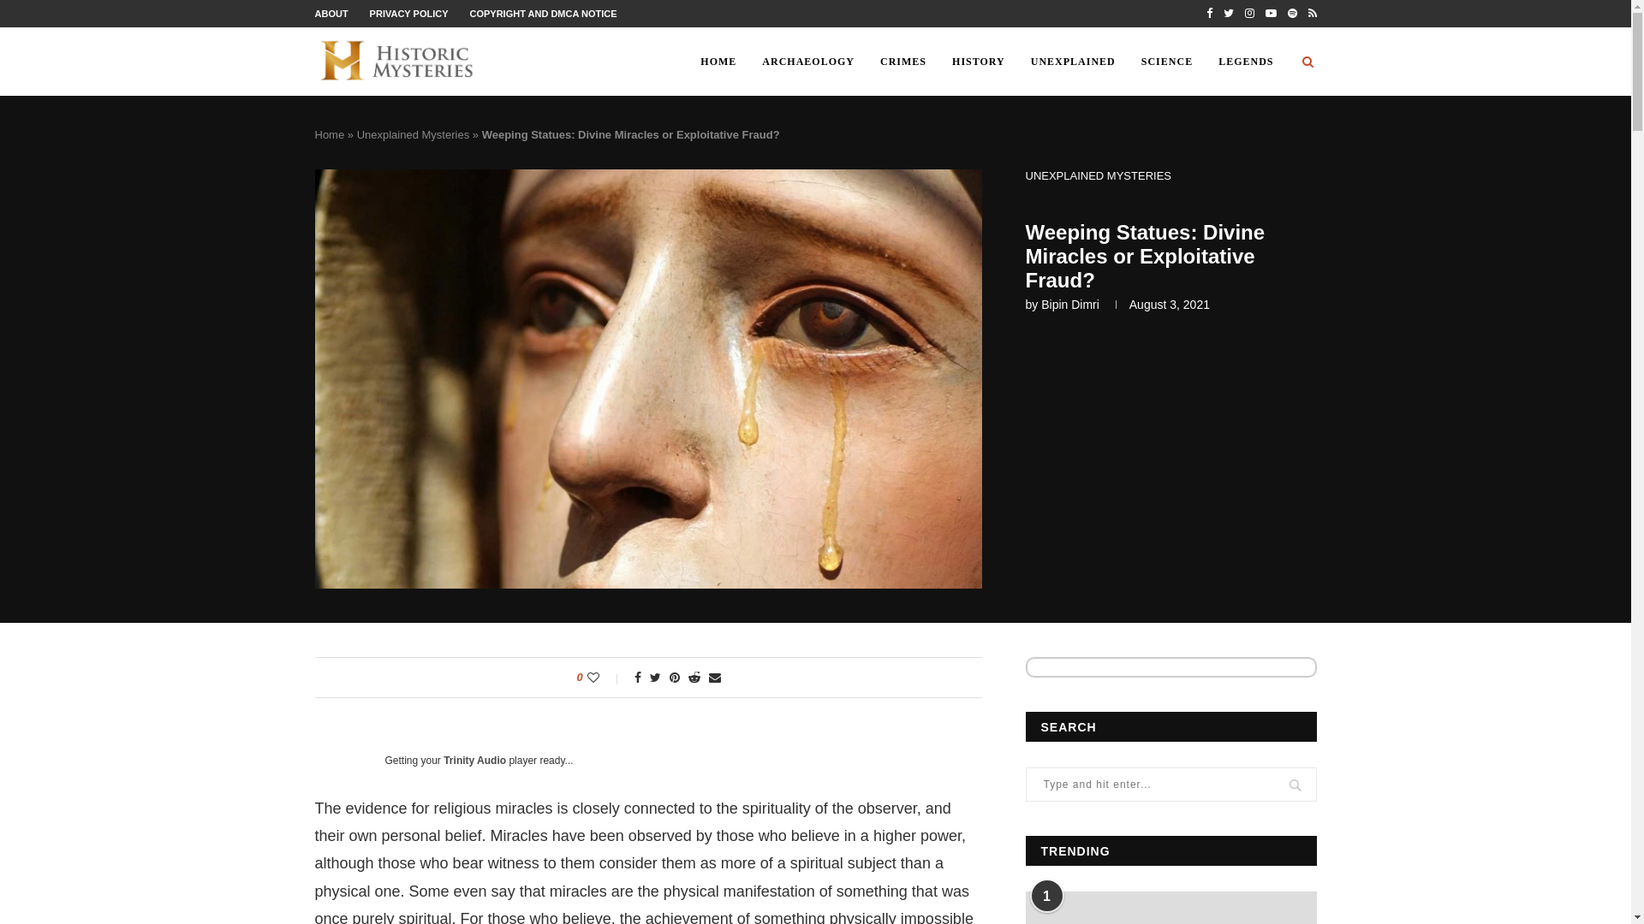 This screenshot has height=924, width=1644. I want to click on Bipin Dimri, so click(1070, 304).